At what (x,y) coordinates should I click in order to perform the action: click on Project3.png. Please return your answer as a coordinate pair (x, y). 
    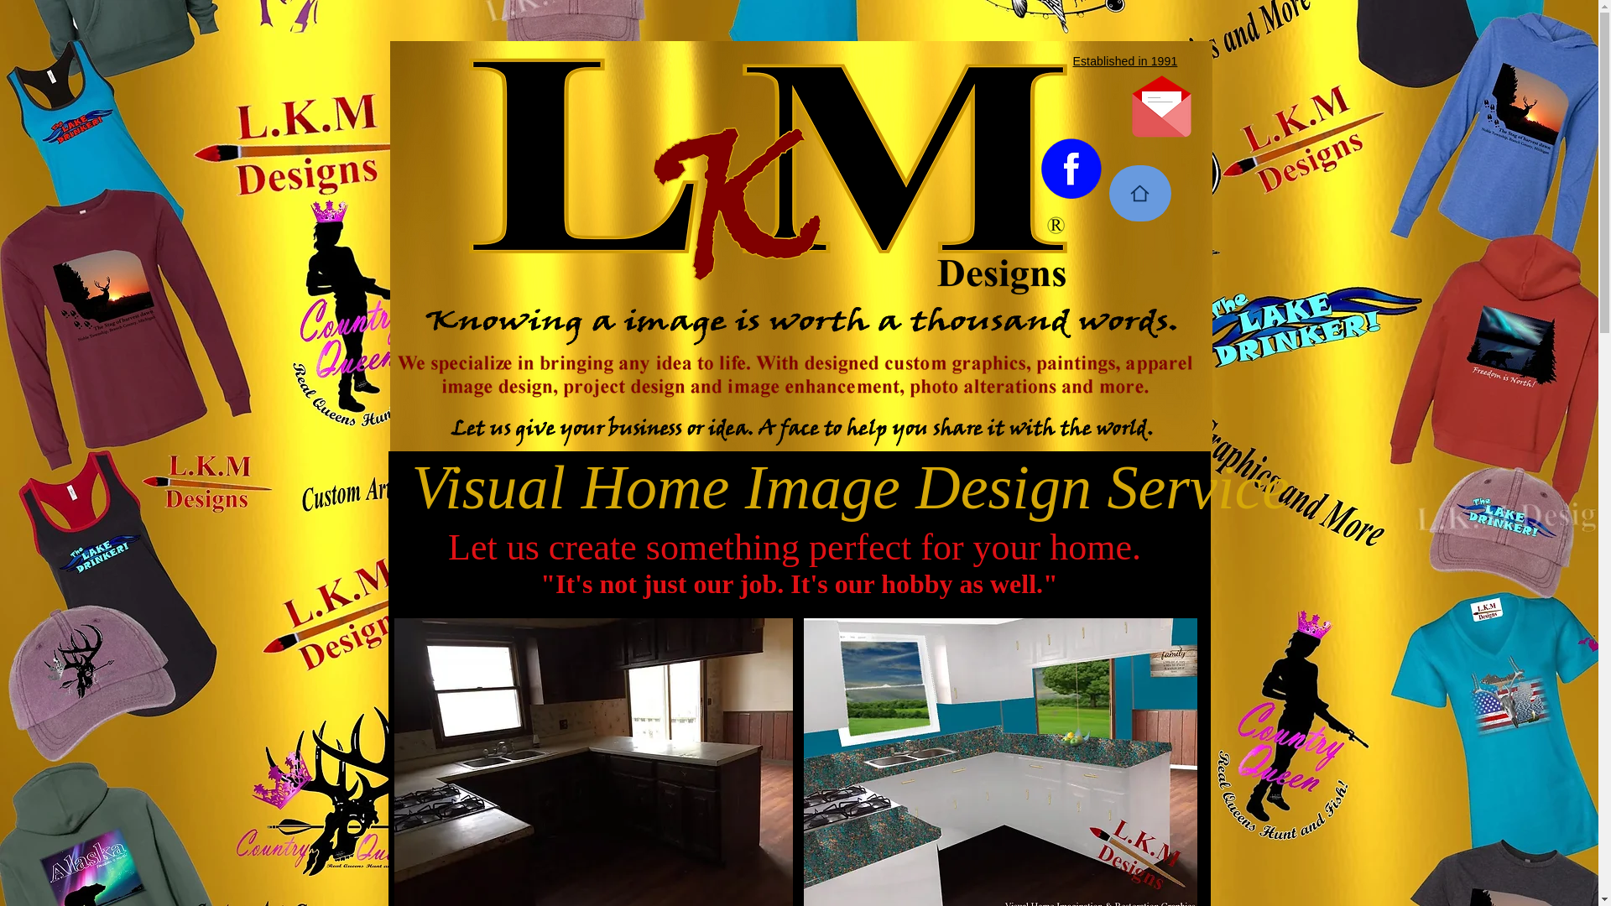
    Looking at the image, I should click on (797, 372).